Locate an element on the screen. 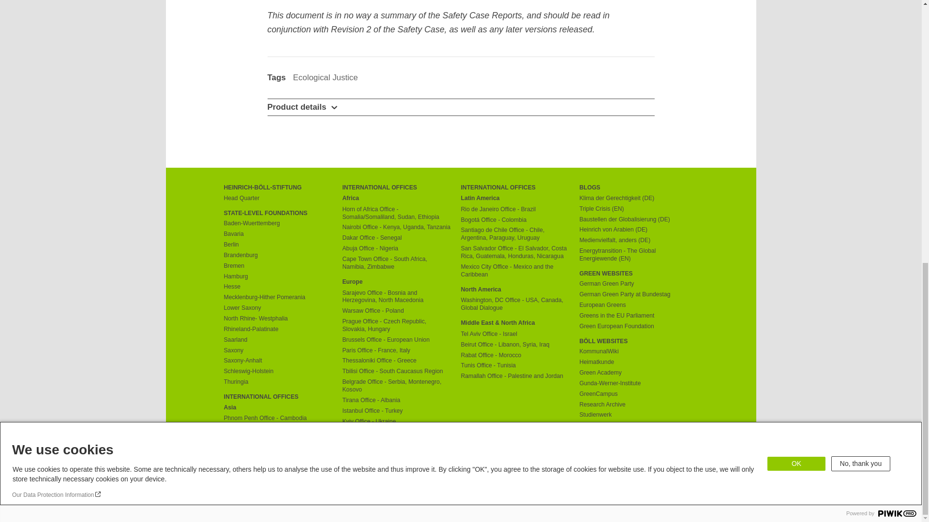 This screenshot has height=522, width=929. Thuringia is located at coordinates (278, 382).